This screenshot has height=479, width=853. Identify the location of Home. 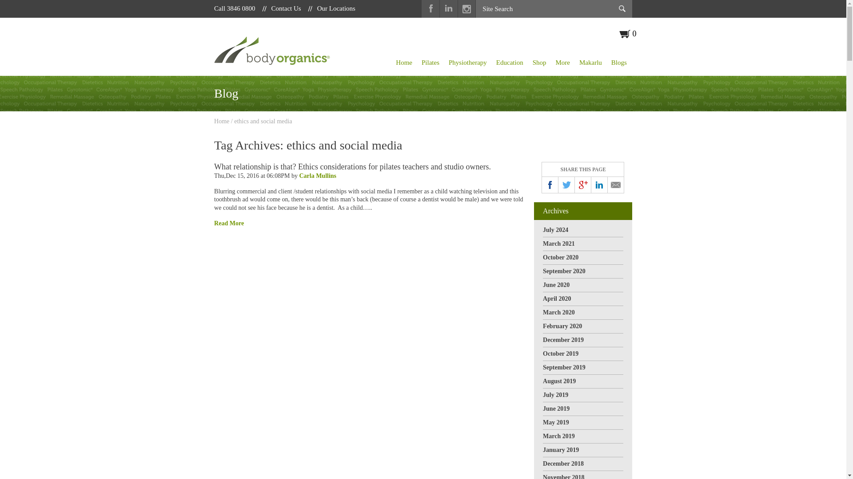
(404, 62).